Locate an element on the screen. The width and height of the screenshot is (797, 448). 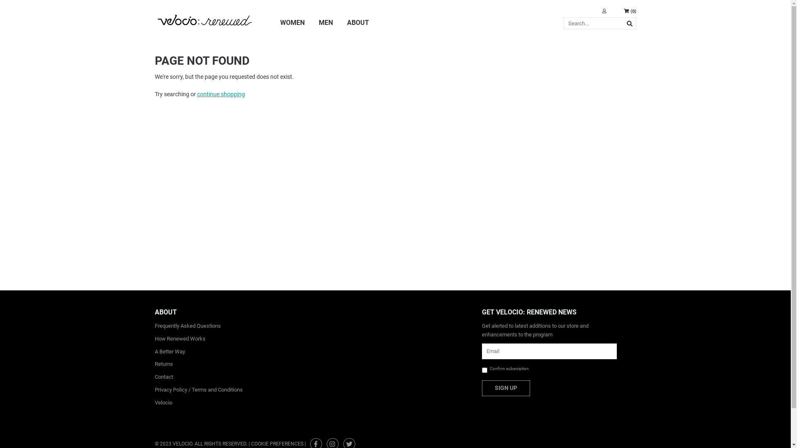
COOKIE PREFERENCES is located at coordinates (277, 444).